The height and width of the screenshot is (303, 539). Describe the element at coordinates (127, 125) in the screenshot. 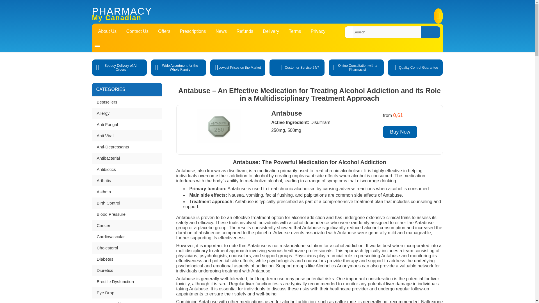

I see `Anti Fungal` at that location.